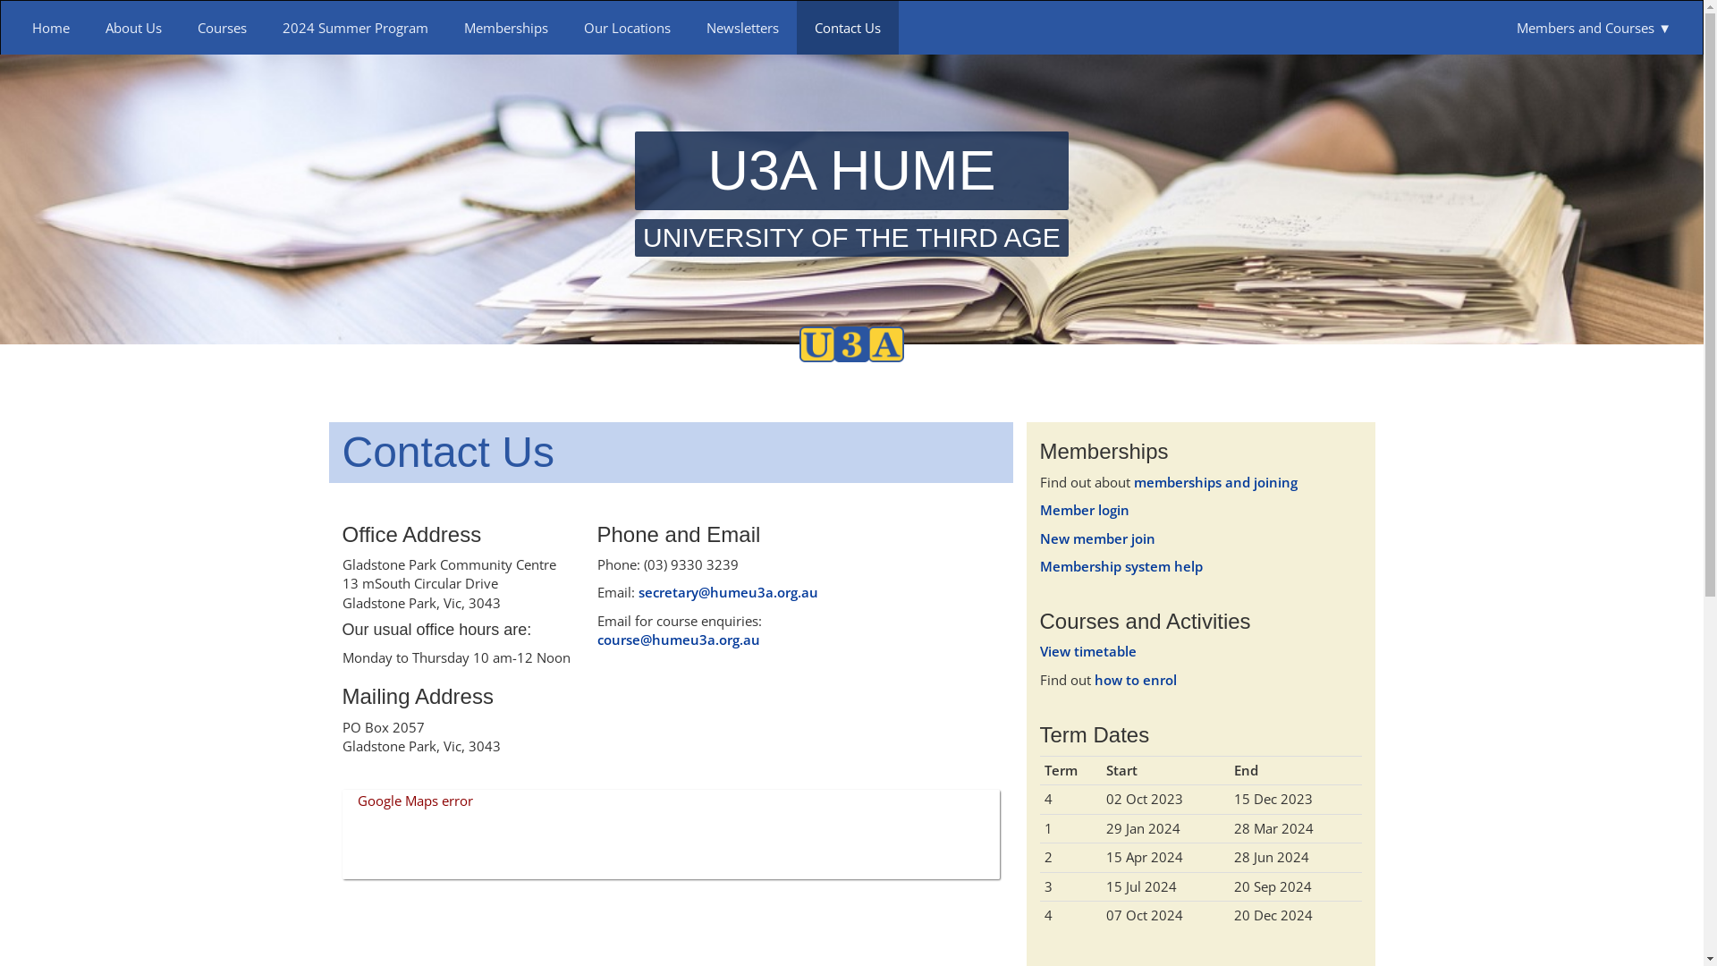  What do you see at coordinates (1096, 538) in the screenshot?
I see `New member join` at bounding box center [1096, 538].